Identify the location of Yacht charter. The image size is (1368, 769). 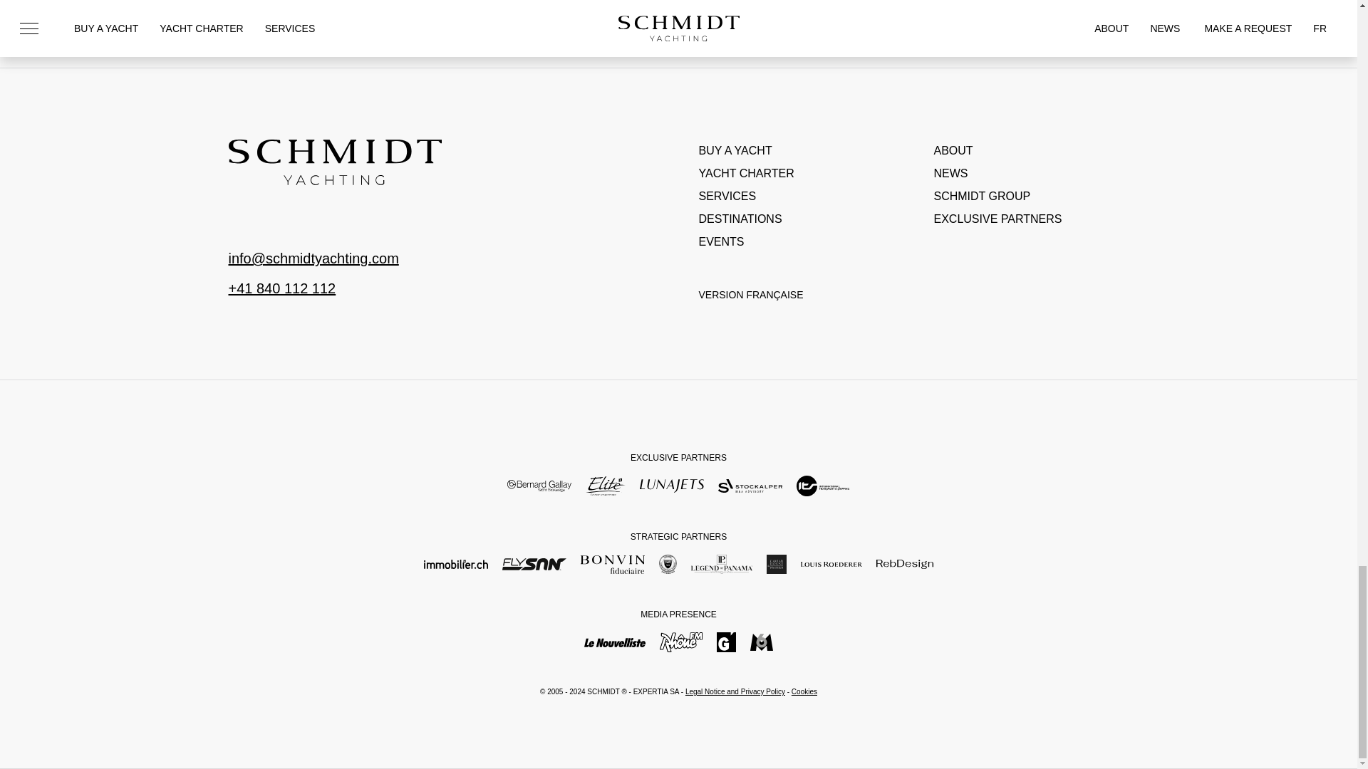
(795, 174).